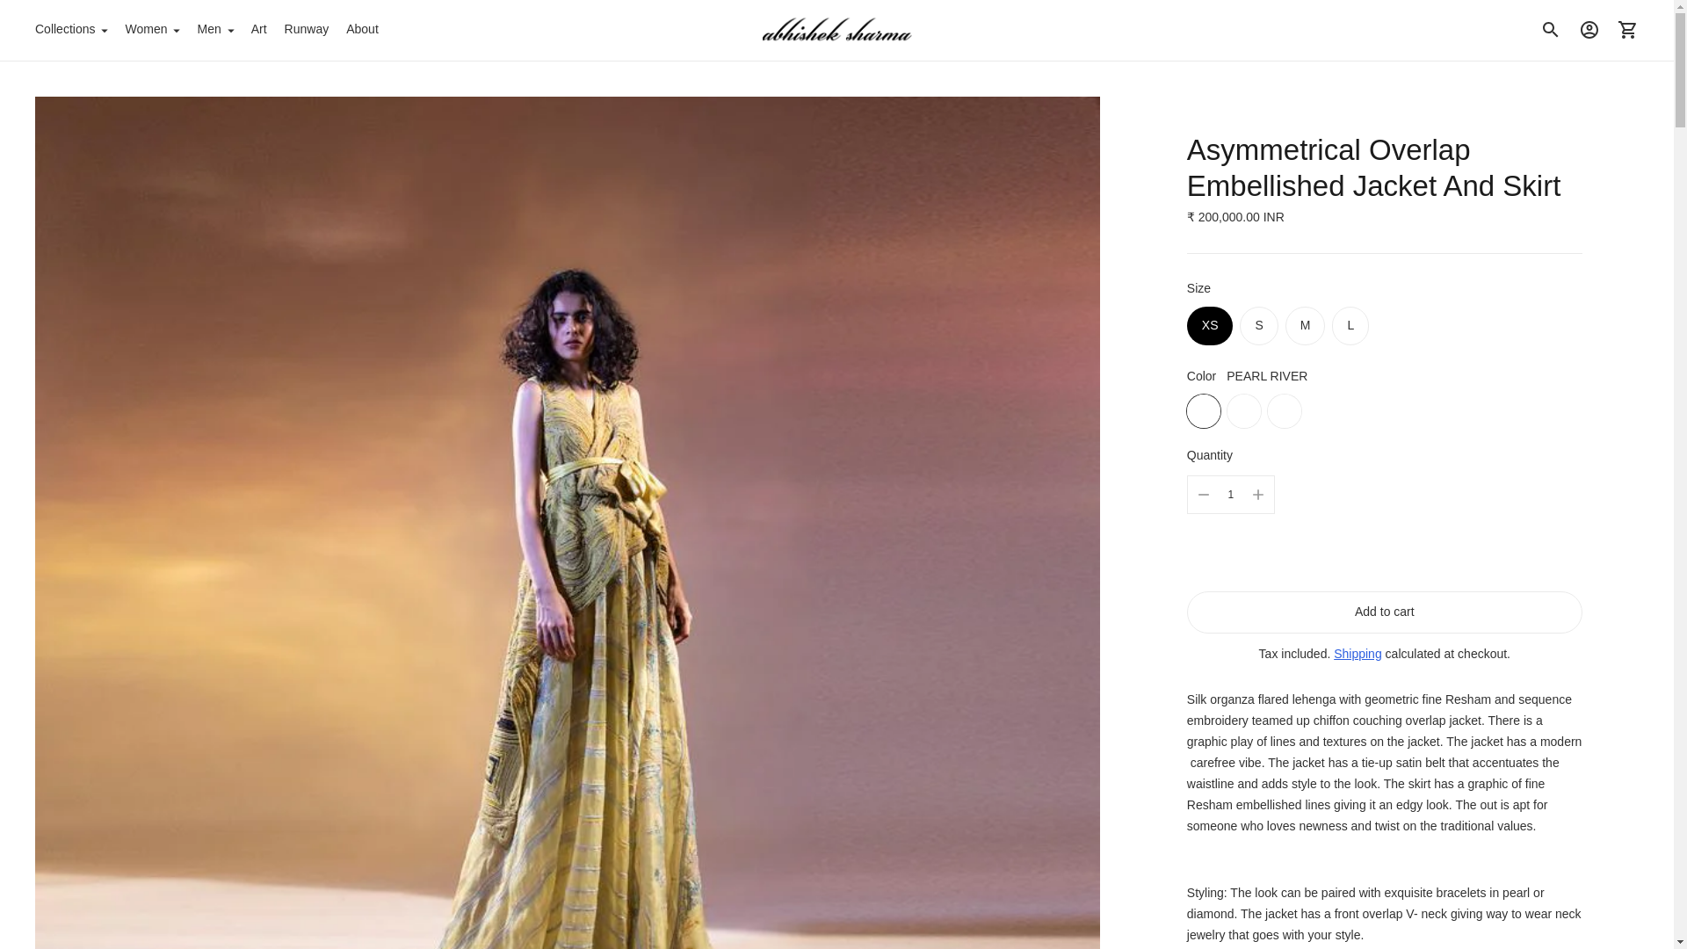  What do you see at coordinates (1551, 30) in the screenshot?
I see `Search` at bounding box center [1551, 30].